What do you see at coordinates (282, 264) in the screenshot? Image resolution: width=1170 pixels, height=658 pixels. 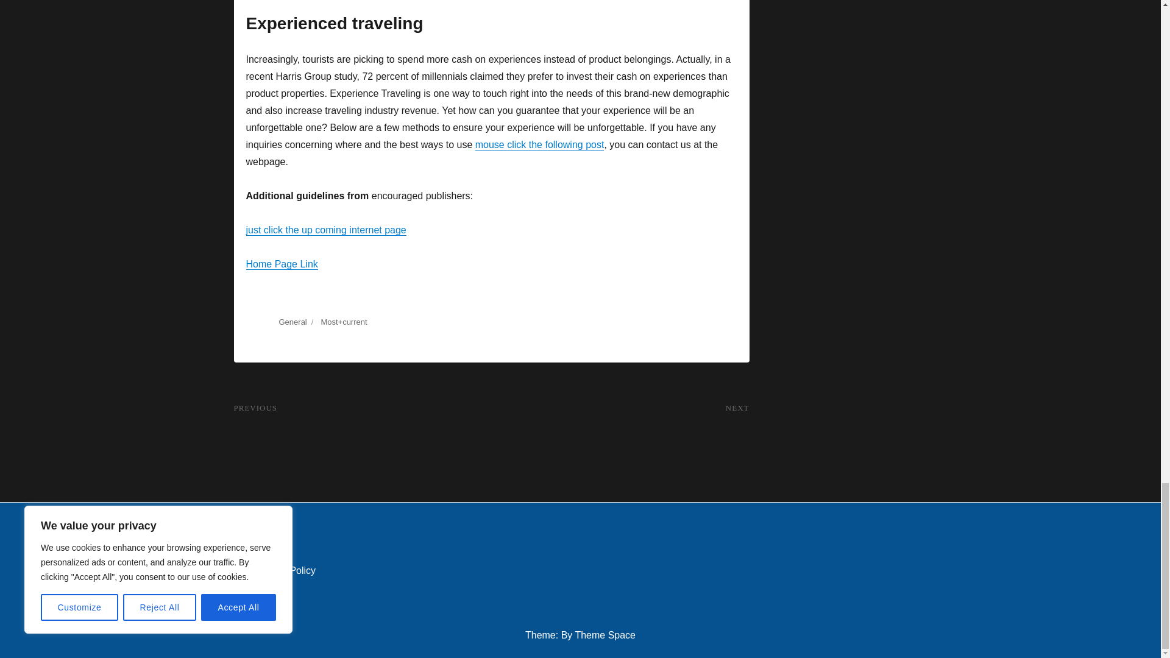 I see `Home Page Link` at bounding box center [282, 264].